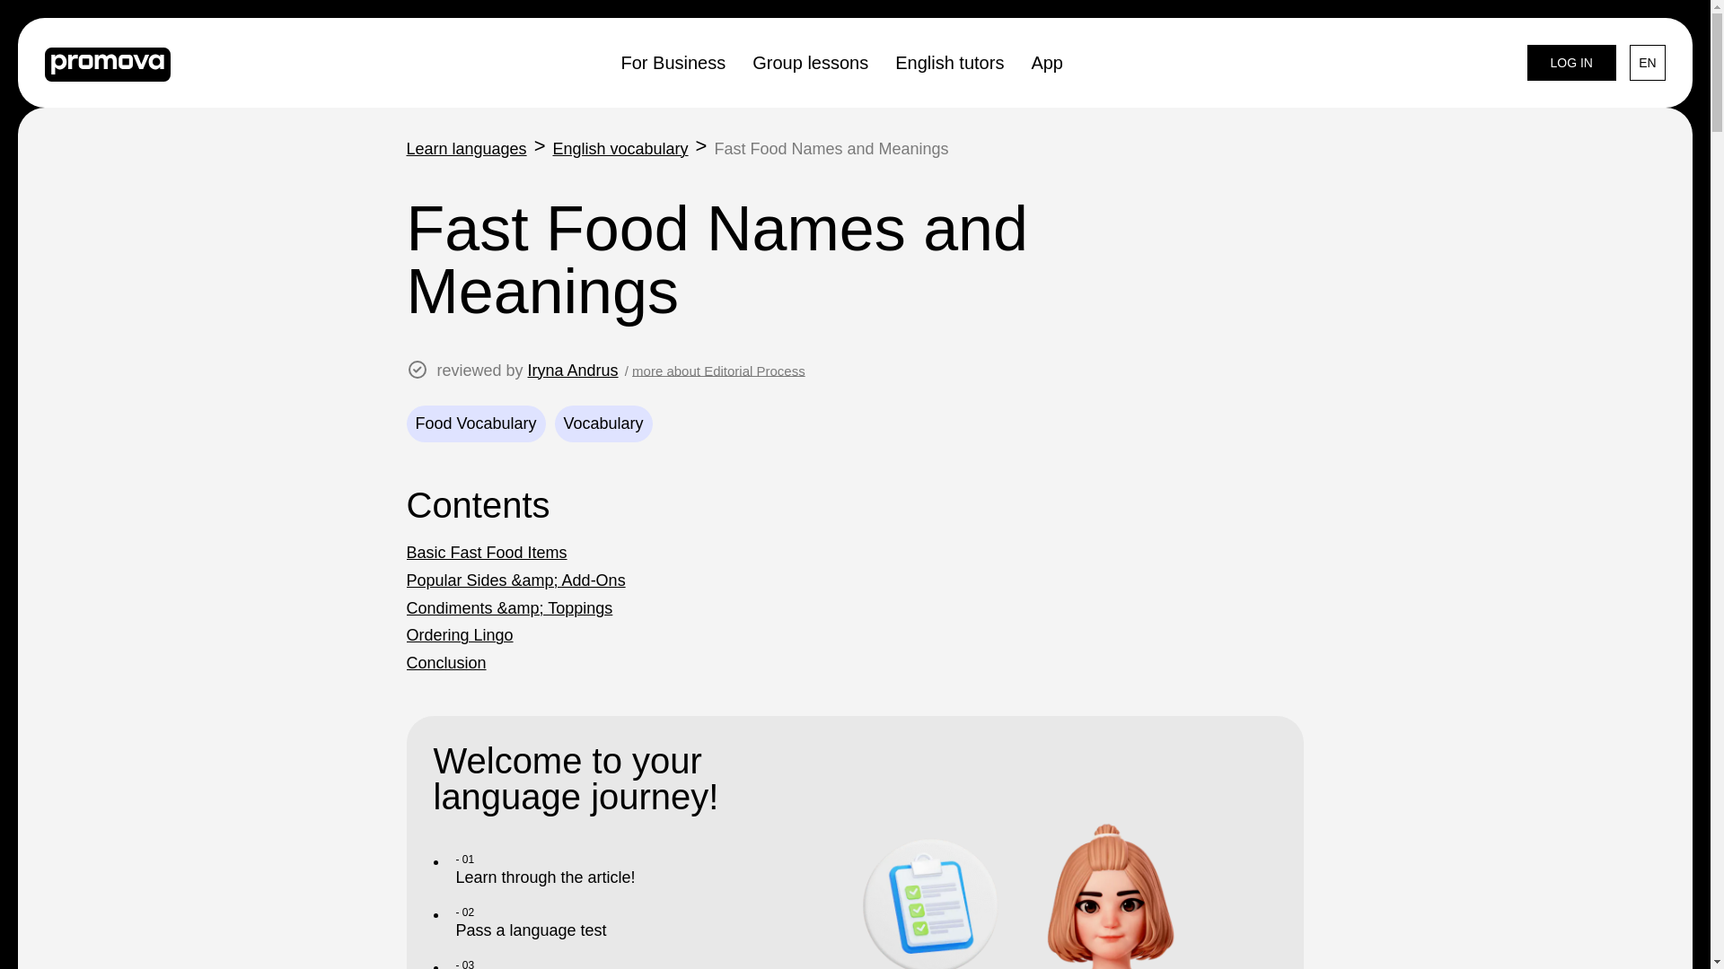 Image resolution: width=1724 pixels, height=969 pixels. Describe the element at coordinates (948, 61) in the screenshot. I see `English tutors` at that location.